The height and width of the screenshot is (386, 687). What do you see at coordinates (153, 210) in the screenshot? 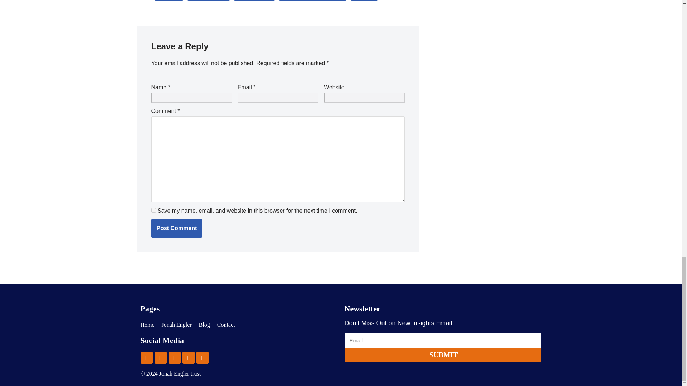
I see `yes` at bounding box center [153, 210].